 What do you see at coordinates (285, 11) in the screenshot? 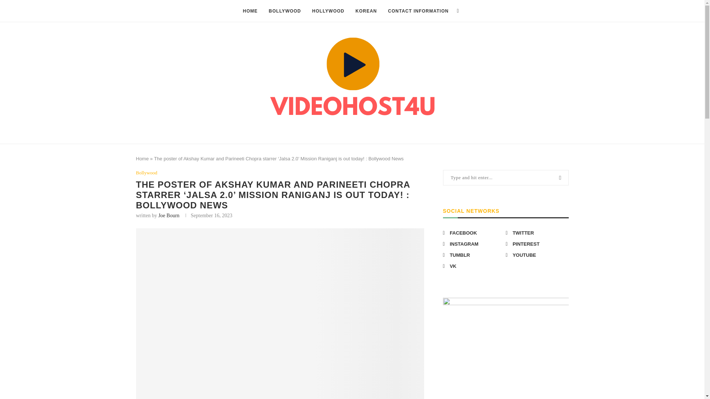
I see `BOLLYWOOD` at bounding box center [285, 11].